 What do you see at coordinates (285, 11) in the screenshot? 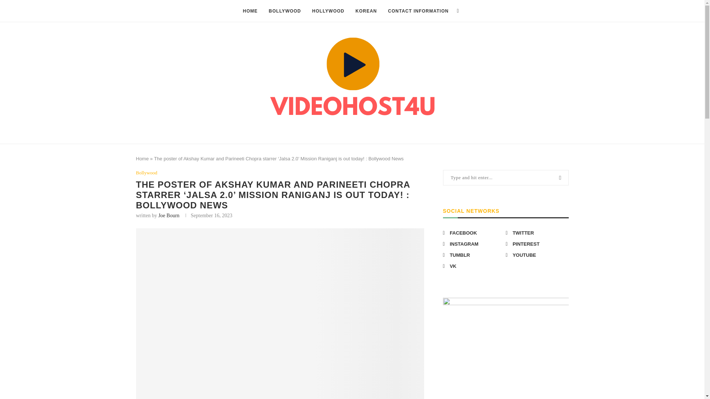
I see `BOLLYWOOD` at bounding box center [285, 11].